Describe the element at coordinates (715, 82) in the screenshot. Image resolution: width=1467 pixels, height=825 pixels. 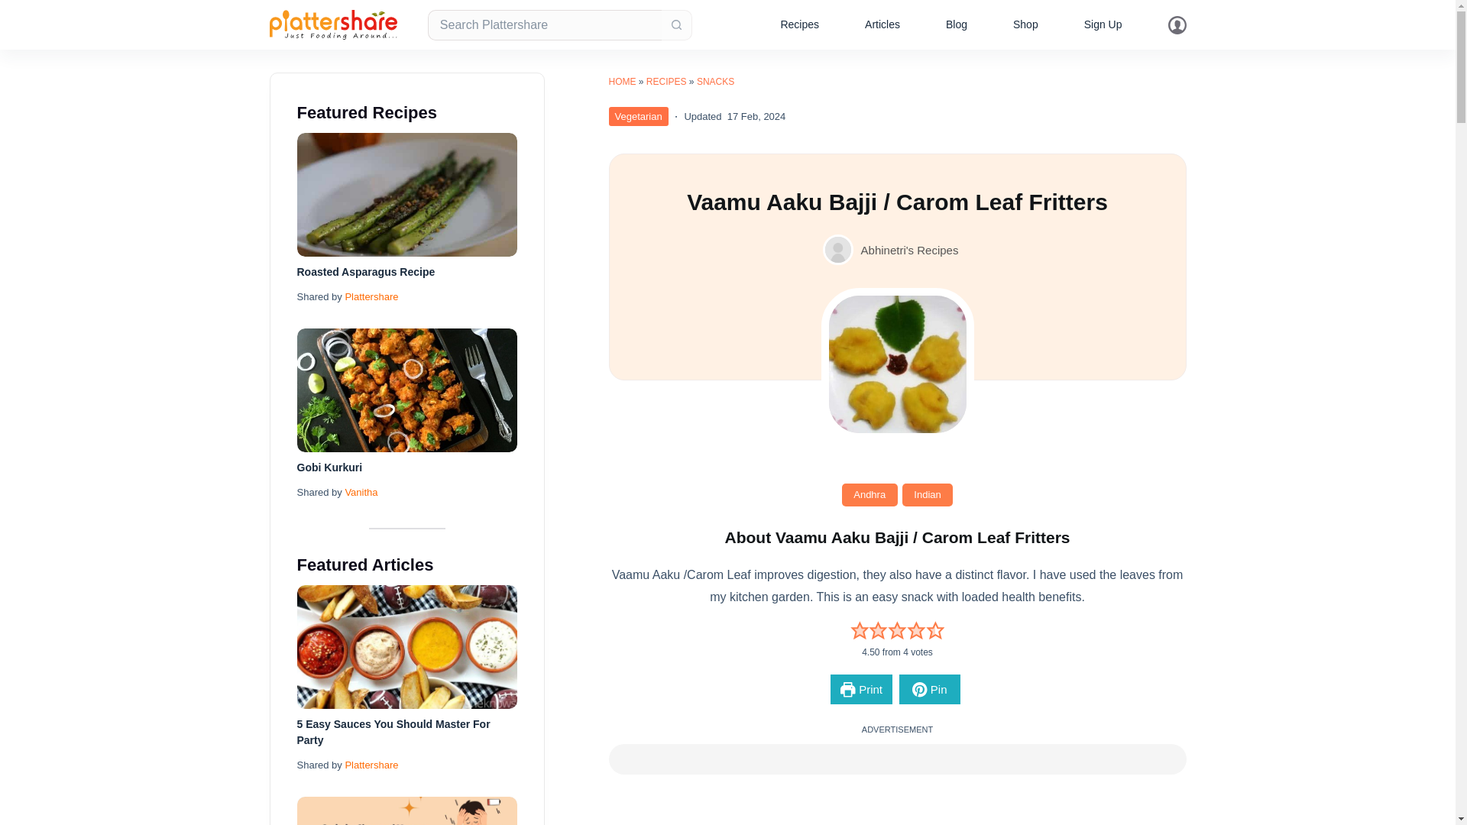
I see `SNACKS` at that location.